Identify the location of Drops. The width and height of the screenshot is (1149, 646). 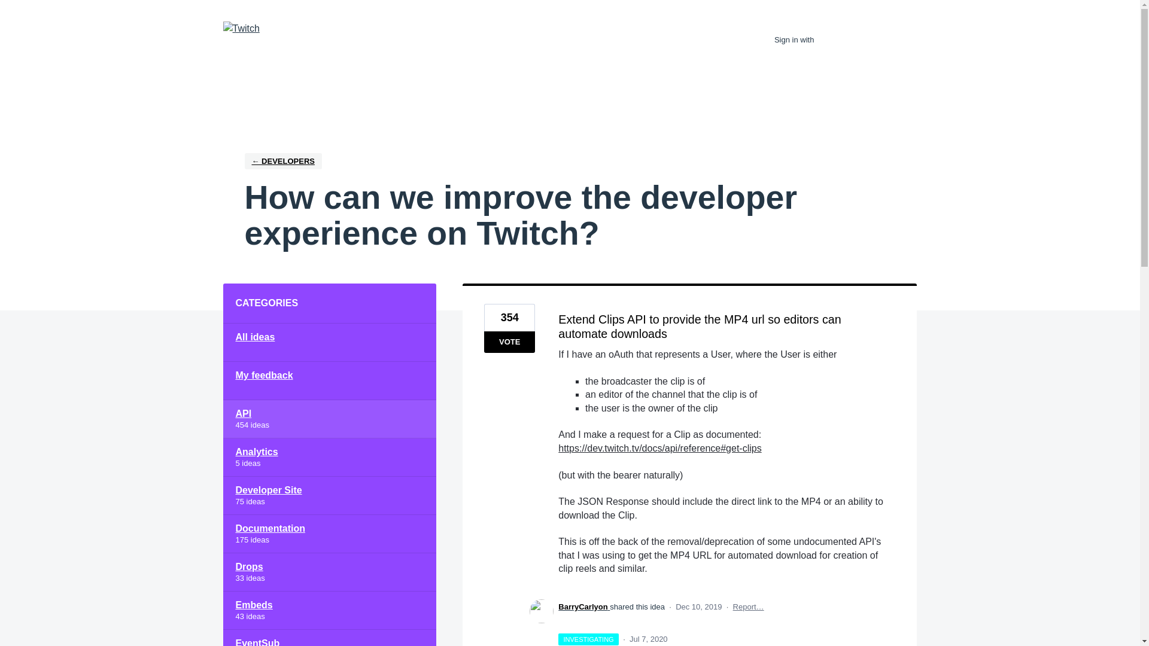
(329, 572).